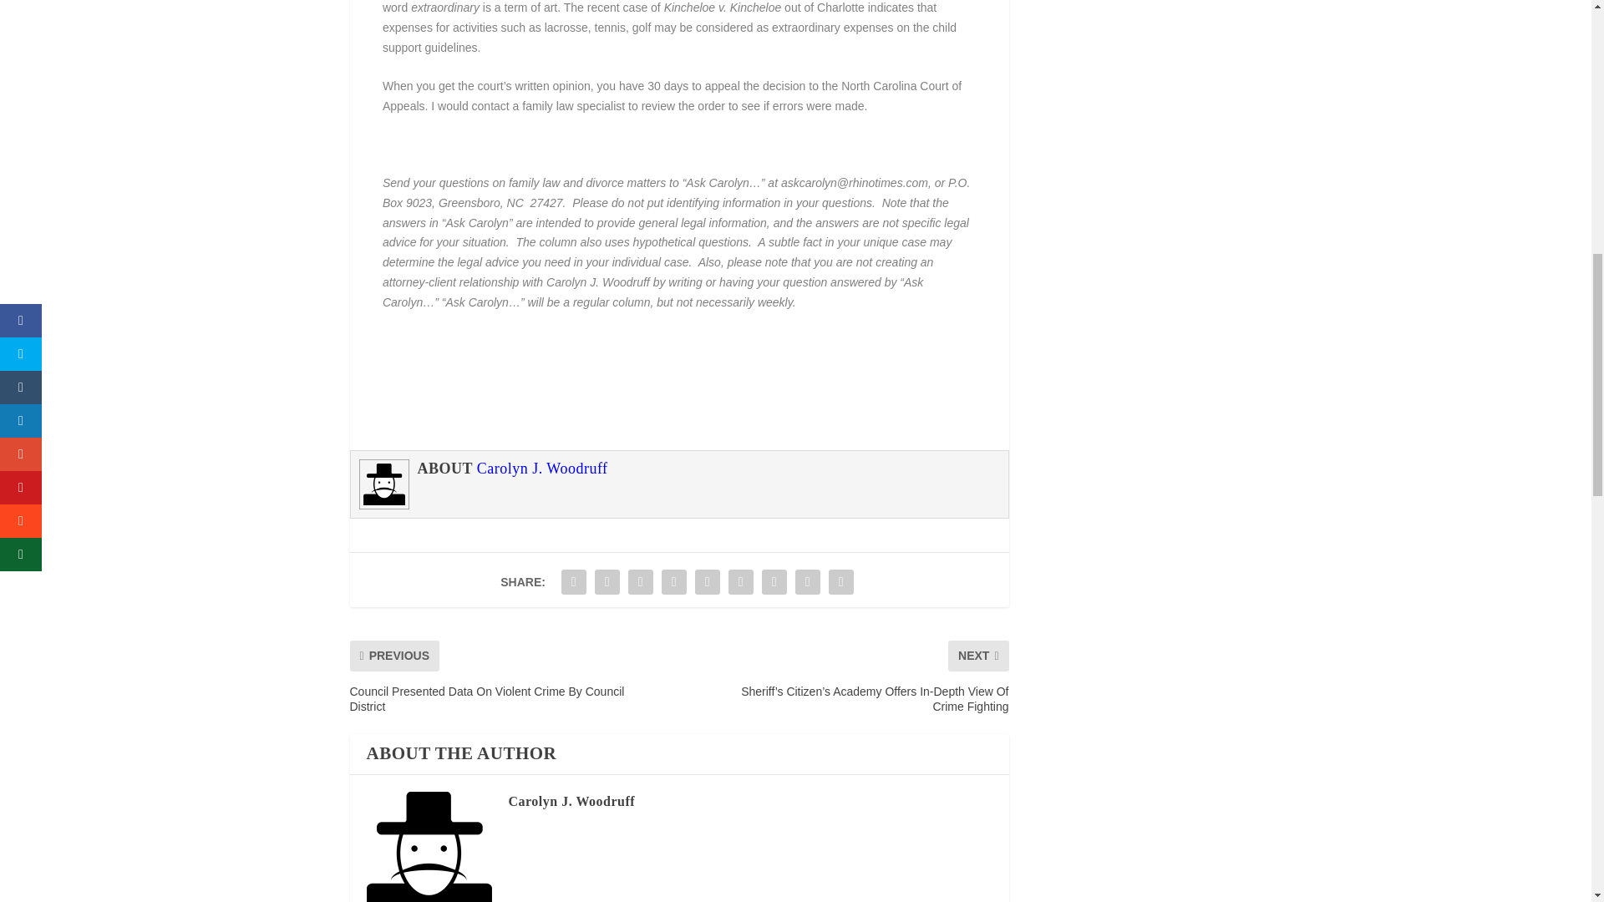 The width and height of the screenshot is (1604, 902). I want to click on Share "Ask Carolyn: July 30, 2021" via Facebook, so click(573, 582).